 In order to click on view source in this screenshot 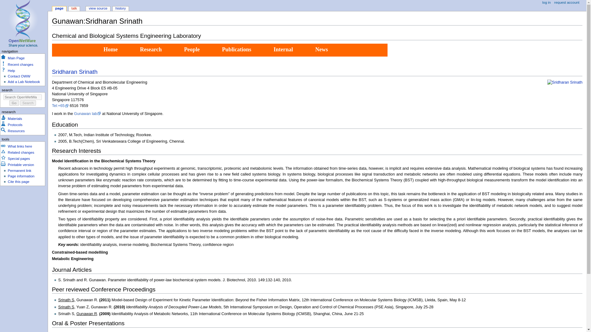, I will do `click(98, 9)`.